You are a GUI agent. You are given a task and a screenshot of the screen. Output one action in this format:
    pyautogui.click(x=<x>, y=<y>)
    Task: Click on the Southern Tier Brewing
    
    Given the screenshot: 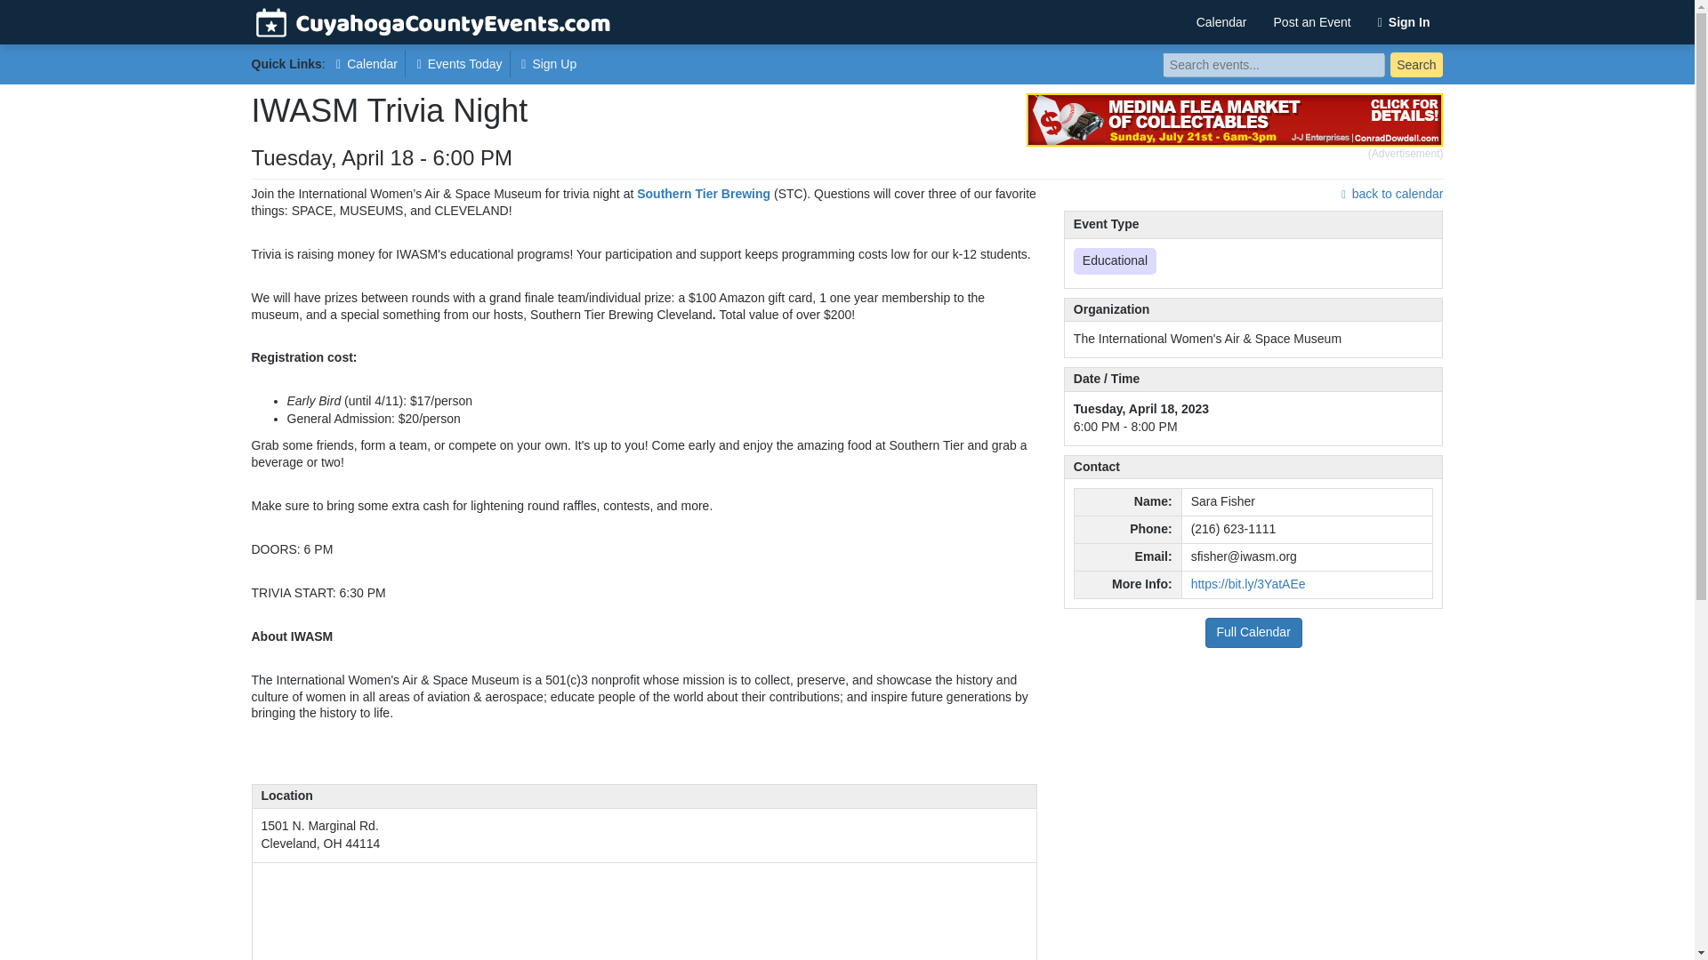 What is the action you would take?
    pyautogui.click(x=703, y=193)
    